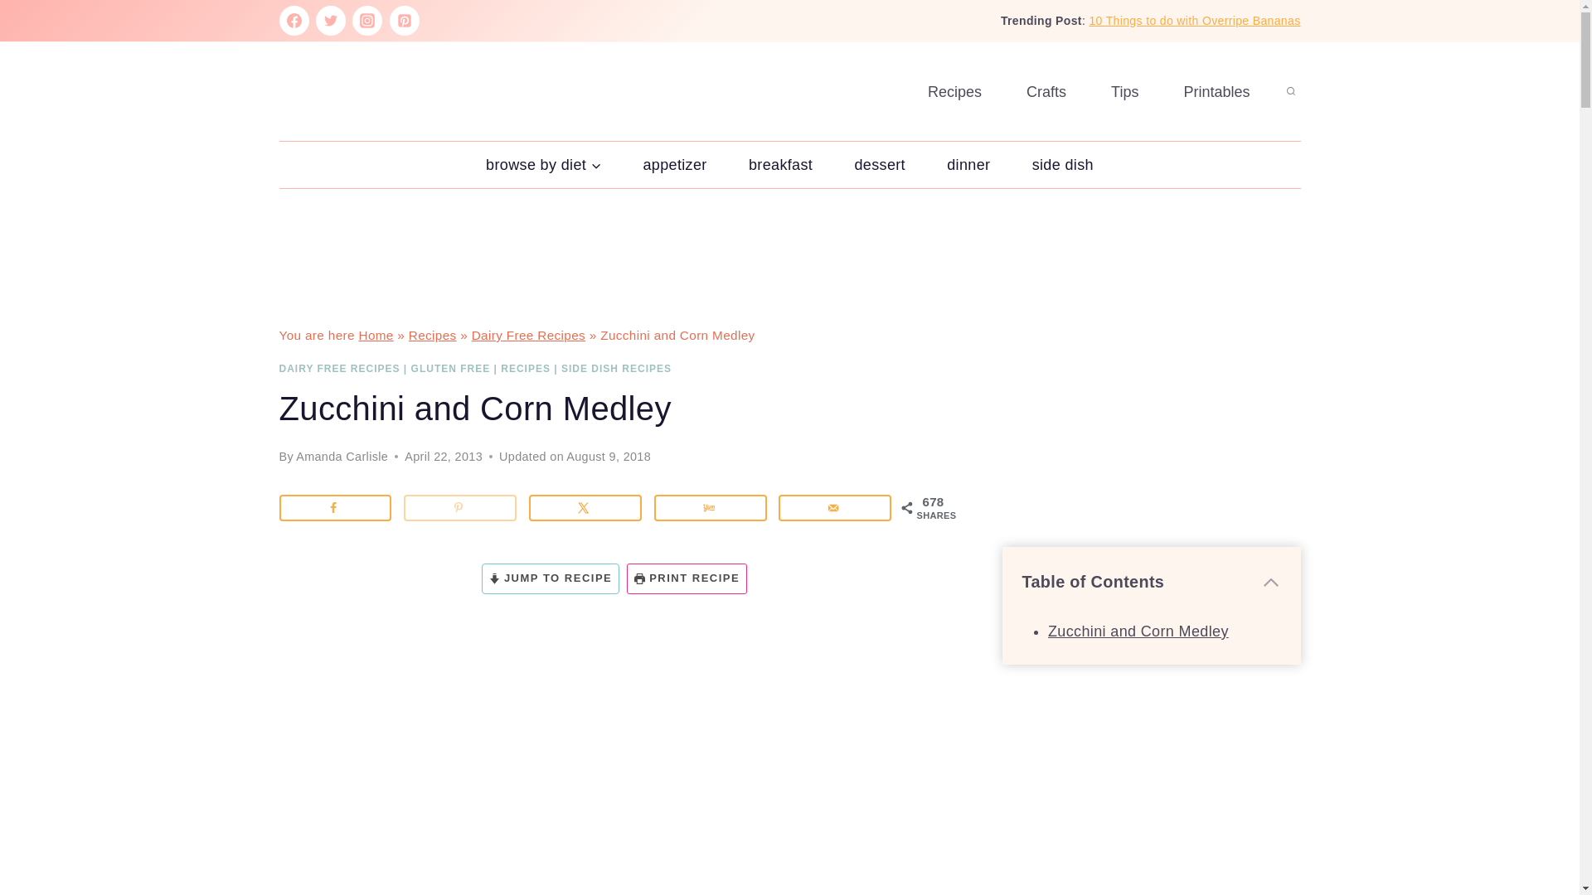 The height and width of the screenshot is (895, 1592). Describe the element at coordinates (1063, 164) in the screenshot. I see `side dish` at that location.